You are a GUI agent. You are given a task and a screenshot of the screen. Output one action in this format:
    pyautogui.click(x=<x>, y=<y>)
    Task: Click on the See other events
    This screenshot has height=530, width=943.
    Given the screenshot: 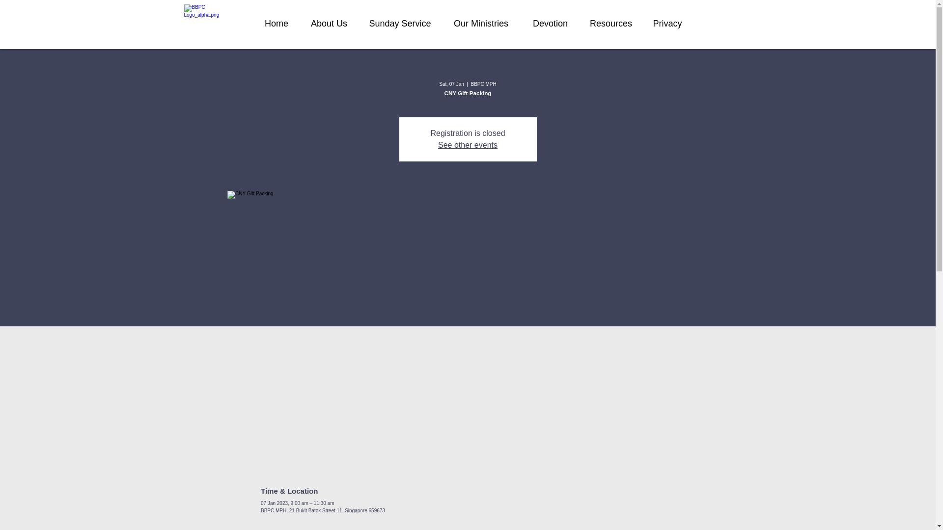 What is the action you would take?
    pyautogui.click(x=468, y=145)
    